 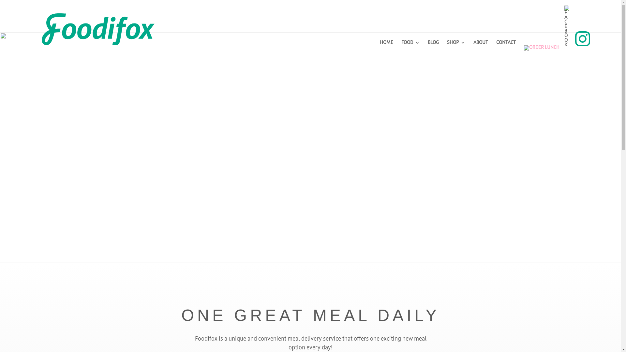 I want to click on lunch banner higher-02, so click(x=310, y=151).